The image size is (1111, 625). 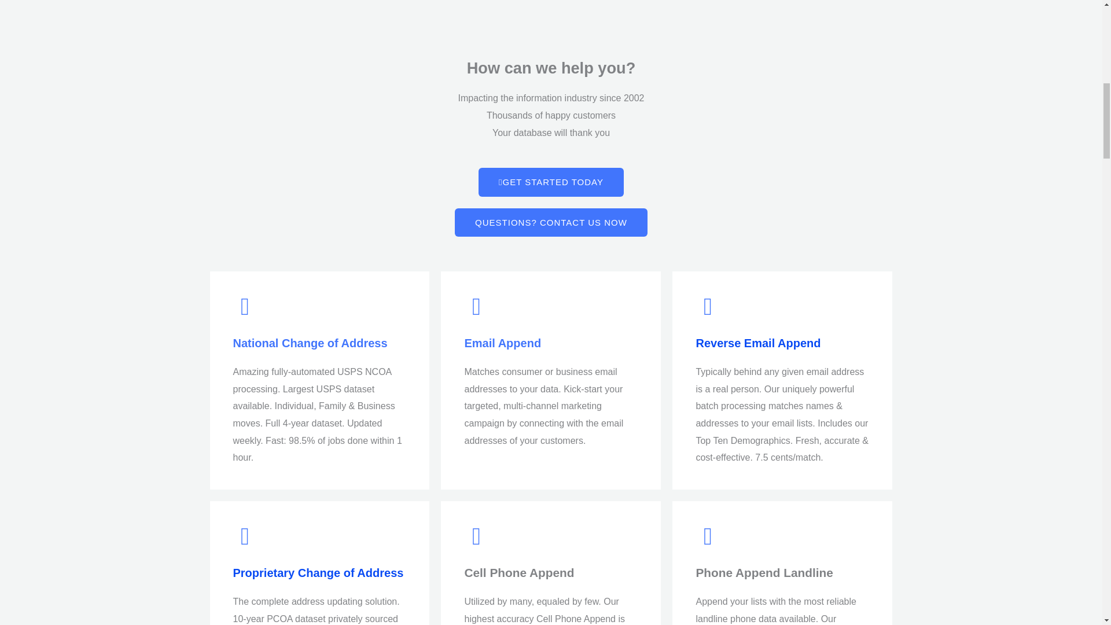 I want to click on QUESTIONS? CONTACT US NOW, so click(x=551, y=222).